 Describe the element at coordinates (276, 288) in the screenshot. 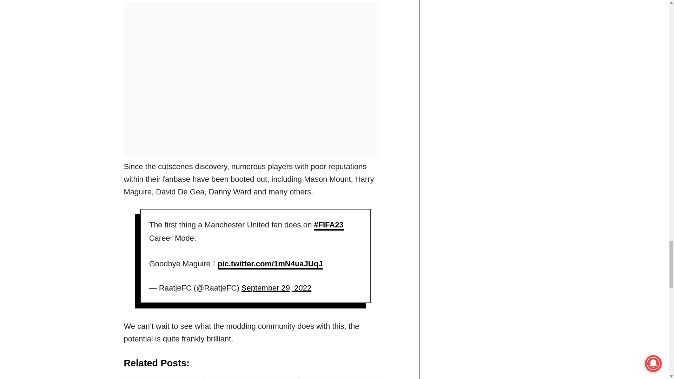

I see `September 29, 2022` at that location.